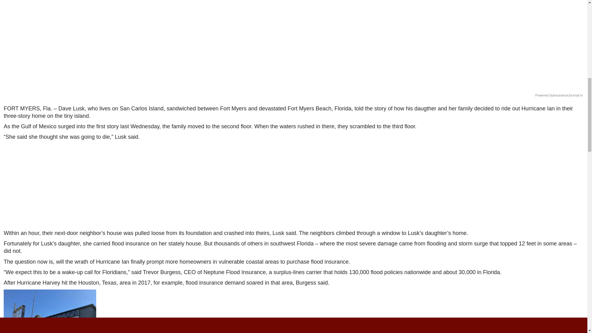 This screenshot has width=592, height=333. Describe the element at coordinates (568, 96) in the screenshot. I see `InsuranceJournal.tv` at that location.